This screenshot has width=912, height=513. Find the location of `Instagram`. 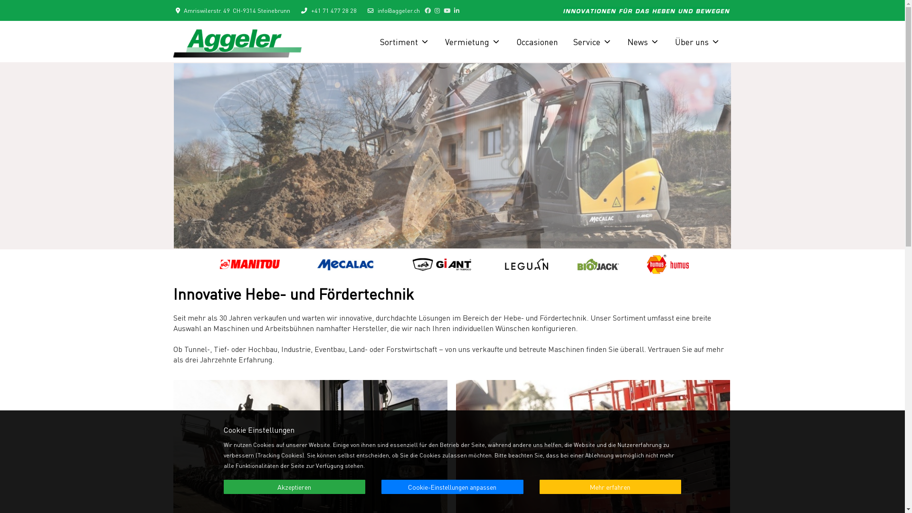

Instagram is located at coordinates (437, 10).